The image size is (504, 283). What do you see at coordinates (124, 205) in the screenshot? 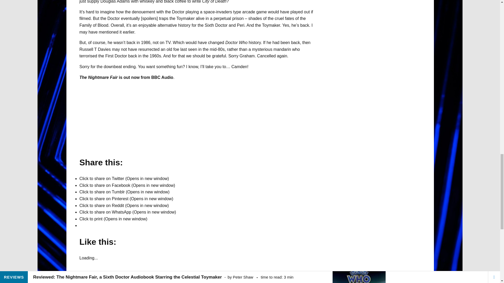
I see `Click to share on Reddit` at bounding box center [124, 205].